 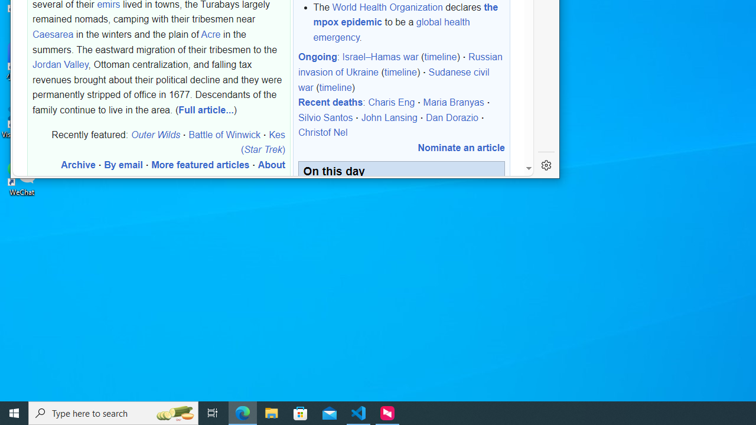 What do you see at coordinates (393, 79) in the screenshot?
I see `Sudanese civil war (timeline)` at bounding box center [393, 79].